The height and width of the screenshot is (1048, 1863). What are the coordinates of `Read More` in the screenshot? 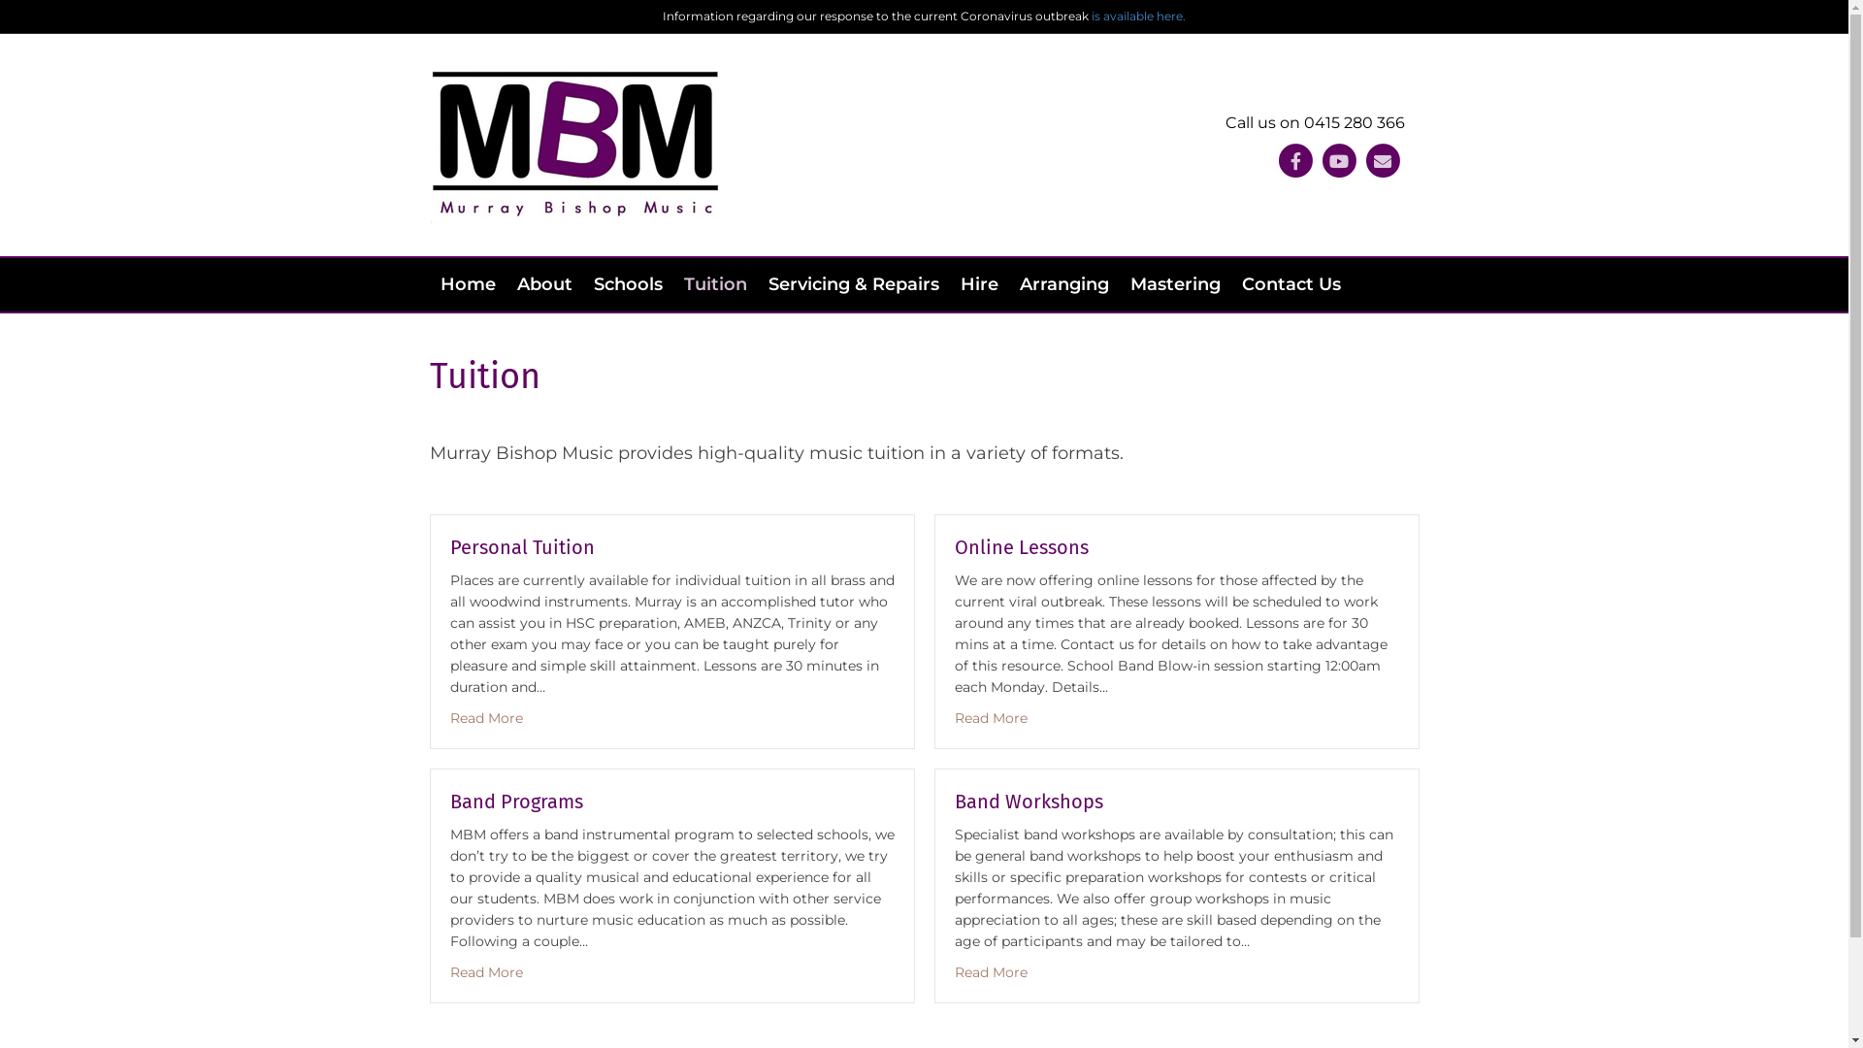 It's located at (487, 972).